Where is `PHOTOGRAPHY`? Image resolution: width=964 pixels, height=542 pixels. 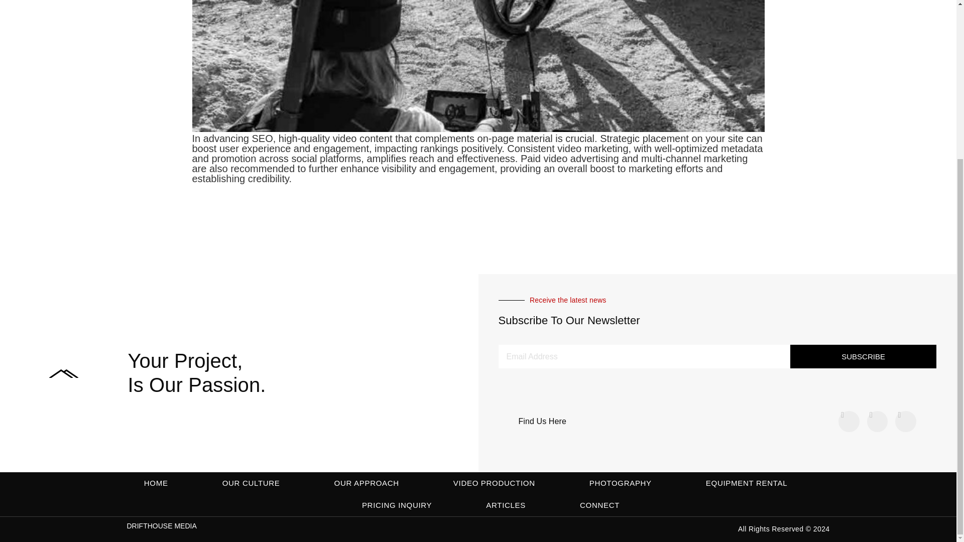
PHOTOGRAPHY is located at coordinates (620, 483).